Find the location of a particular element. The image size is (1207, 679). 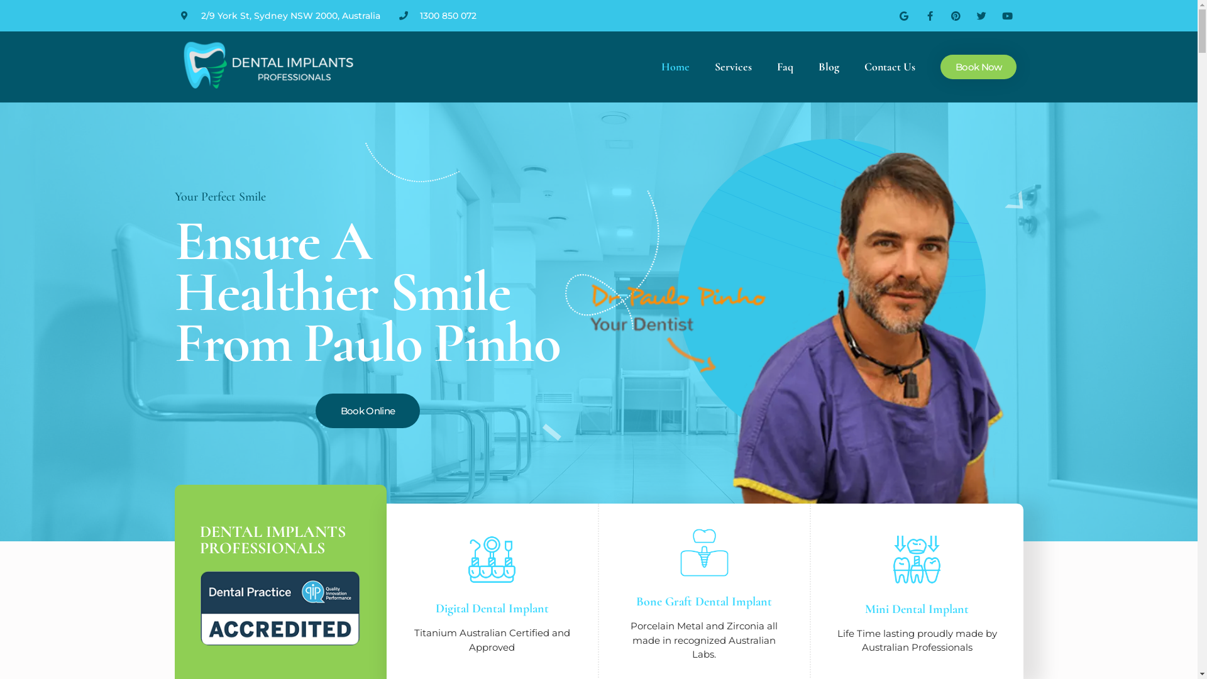

Contact Us is located at coordinates (890, 67).